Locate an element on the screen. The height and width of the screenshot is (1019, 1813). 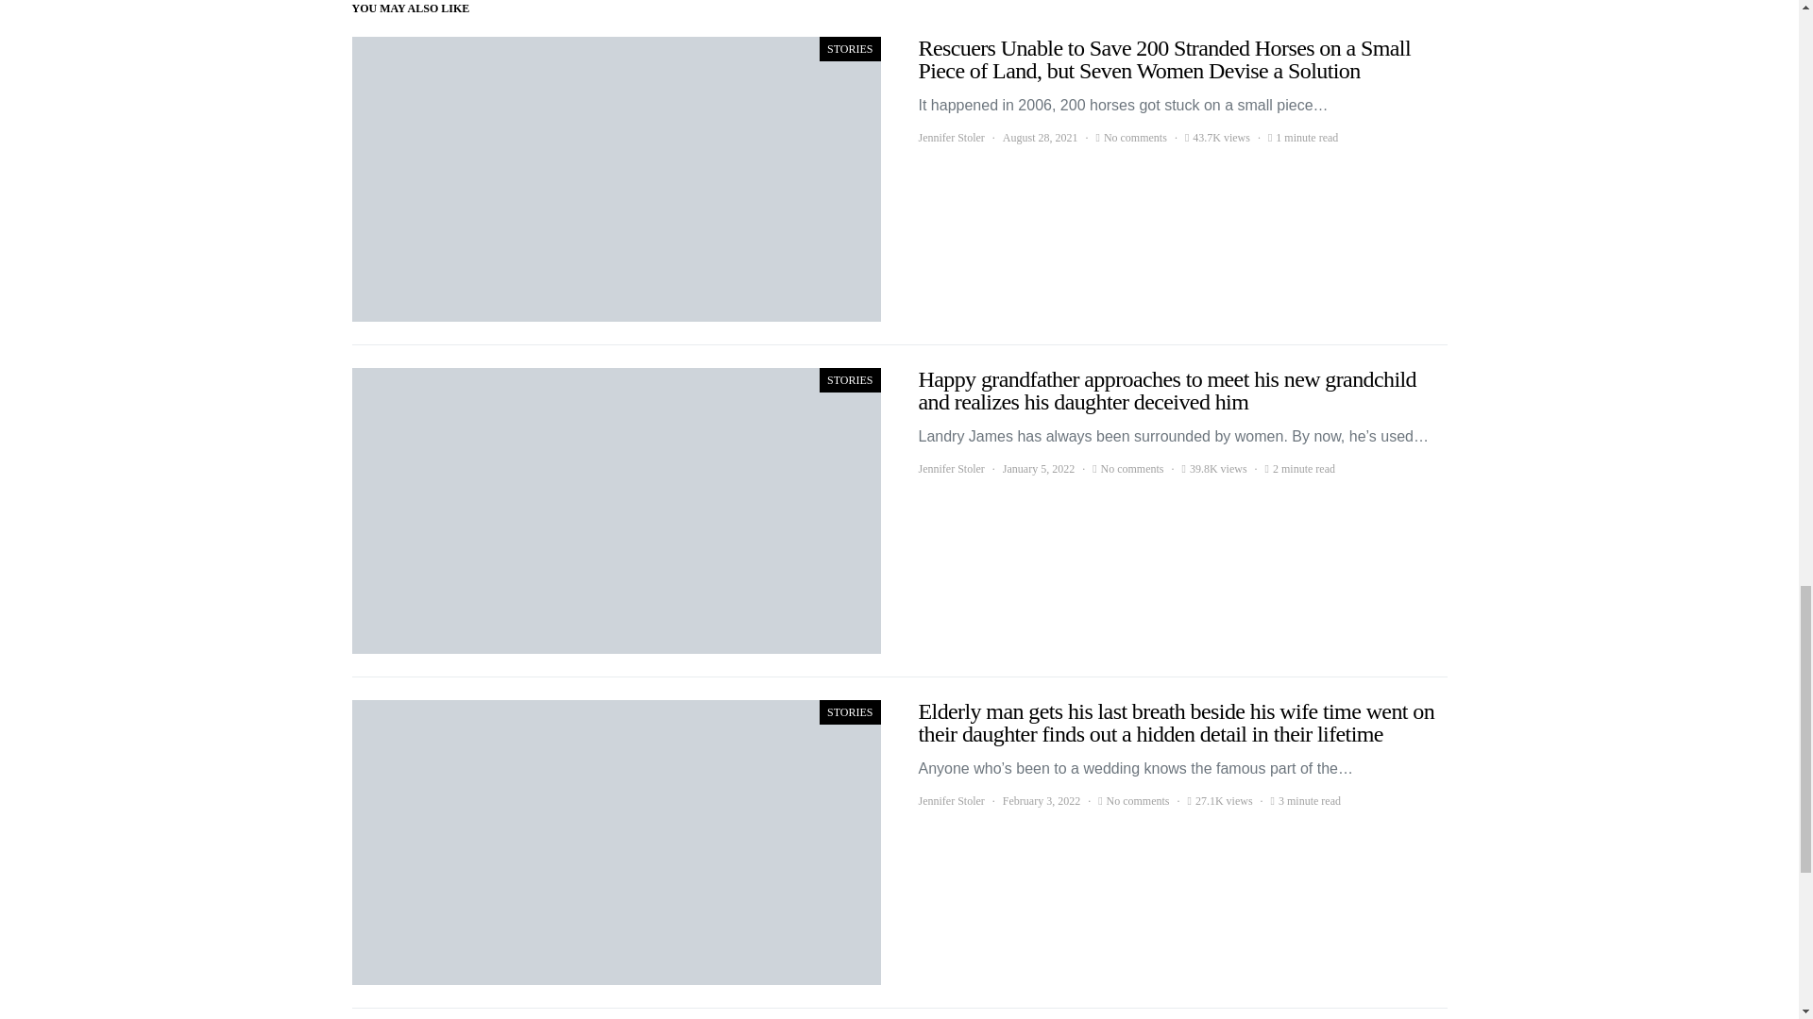
View all posts by Jennifer Stoler is located at coordinates (950, 800).